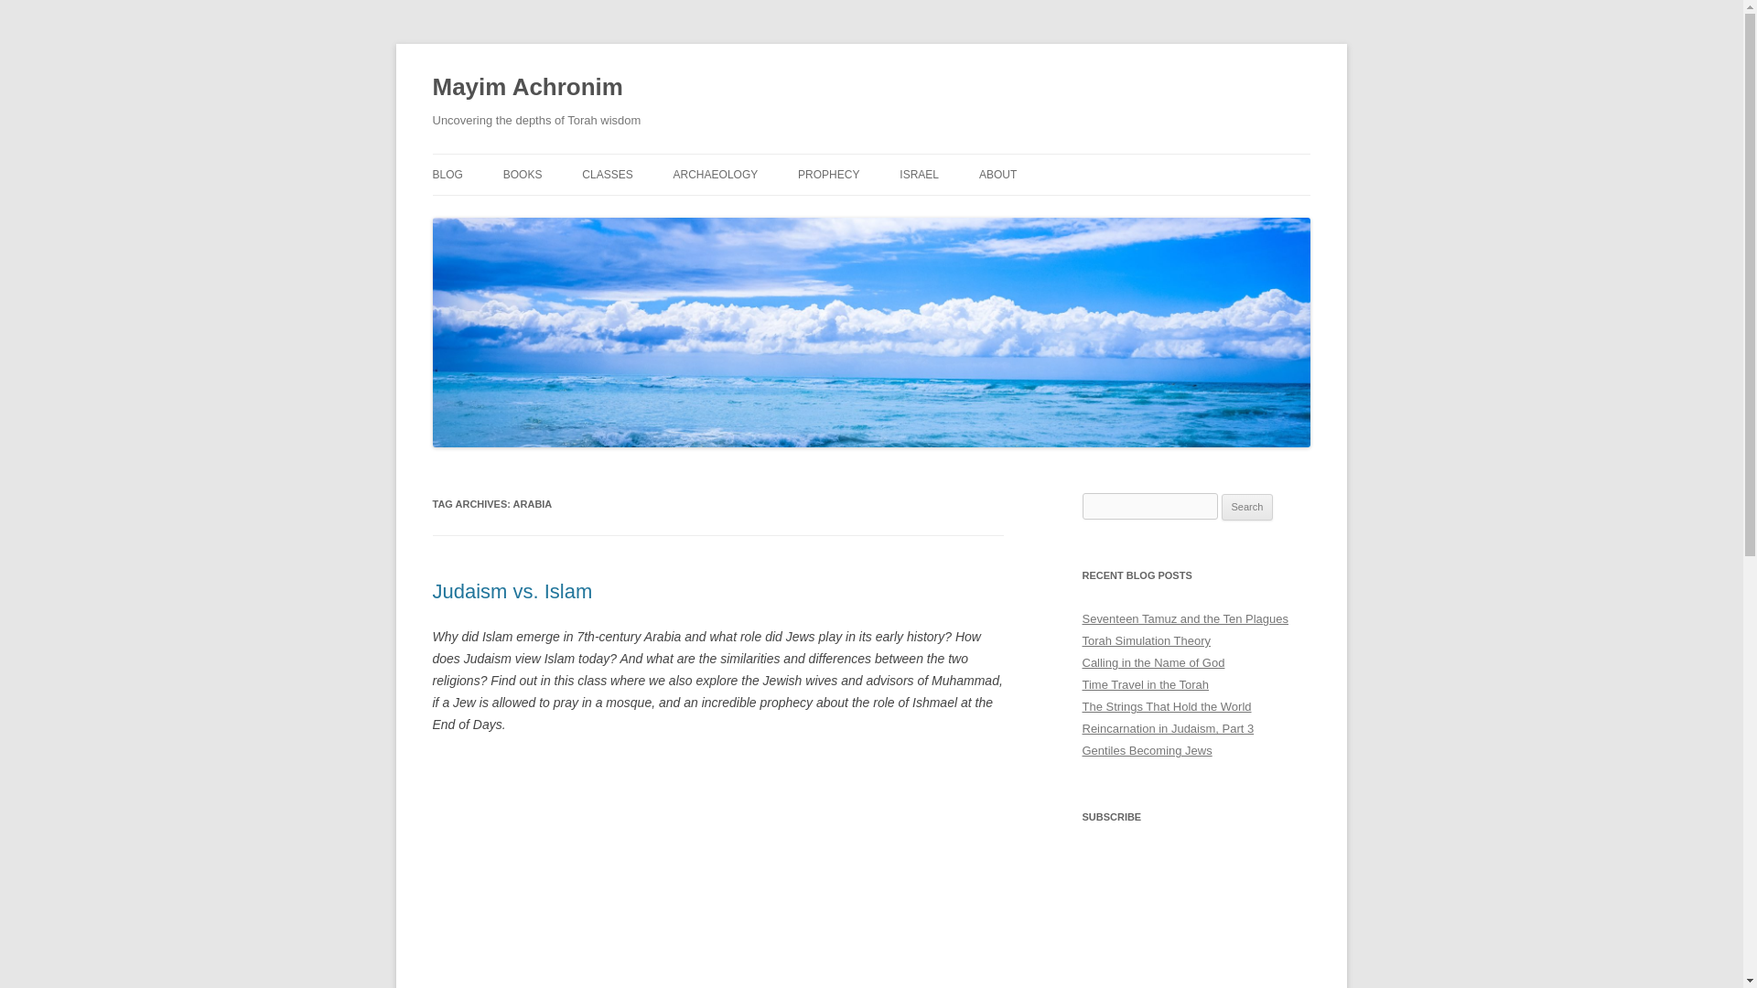 This screenshot has width=1757, height=988. I want to click on Search, so click(1247, 508).